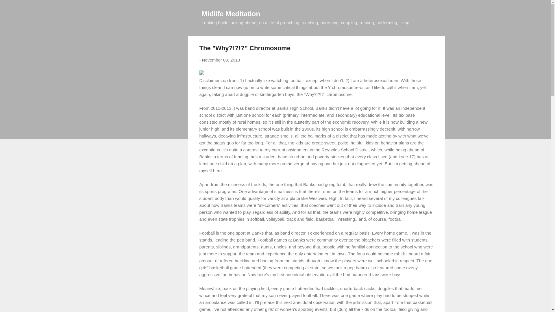  What do you see at coordinates (221, 60) in the screenshot?
I see `permanent link` at bounding box center [221, 60].